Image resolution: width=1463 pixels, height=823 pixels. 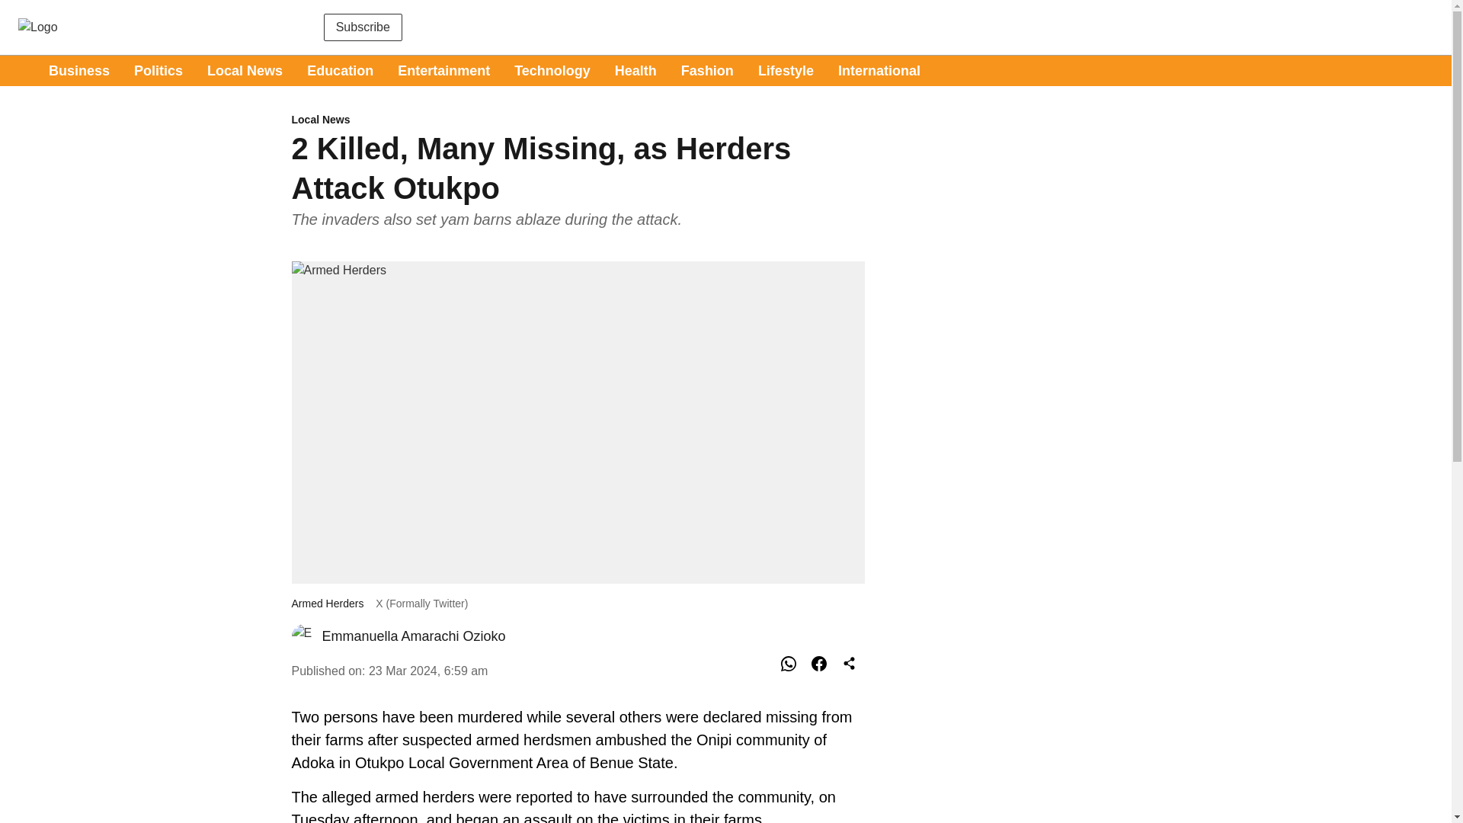 What do you see at coordinates (443, 70) in the screenshot?
I see `Entertainment` at bounding box center [443, 70].